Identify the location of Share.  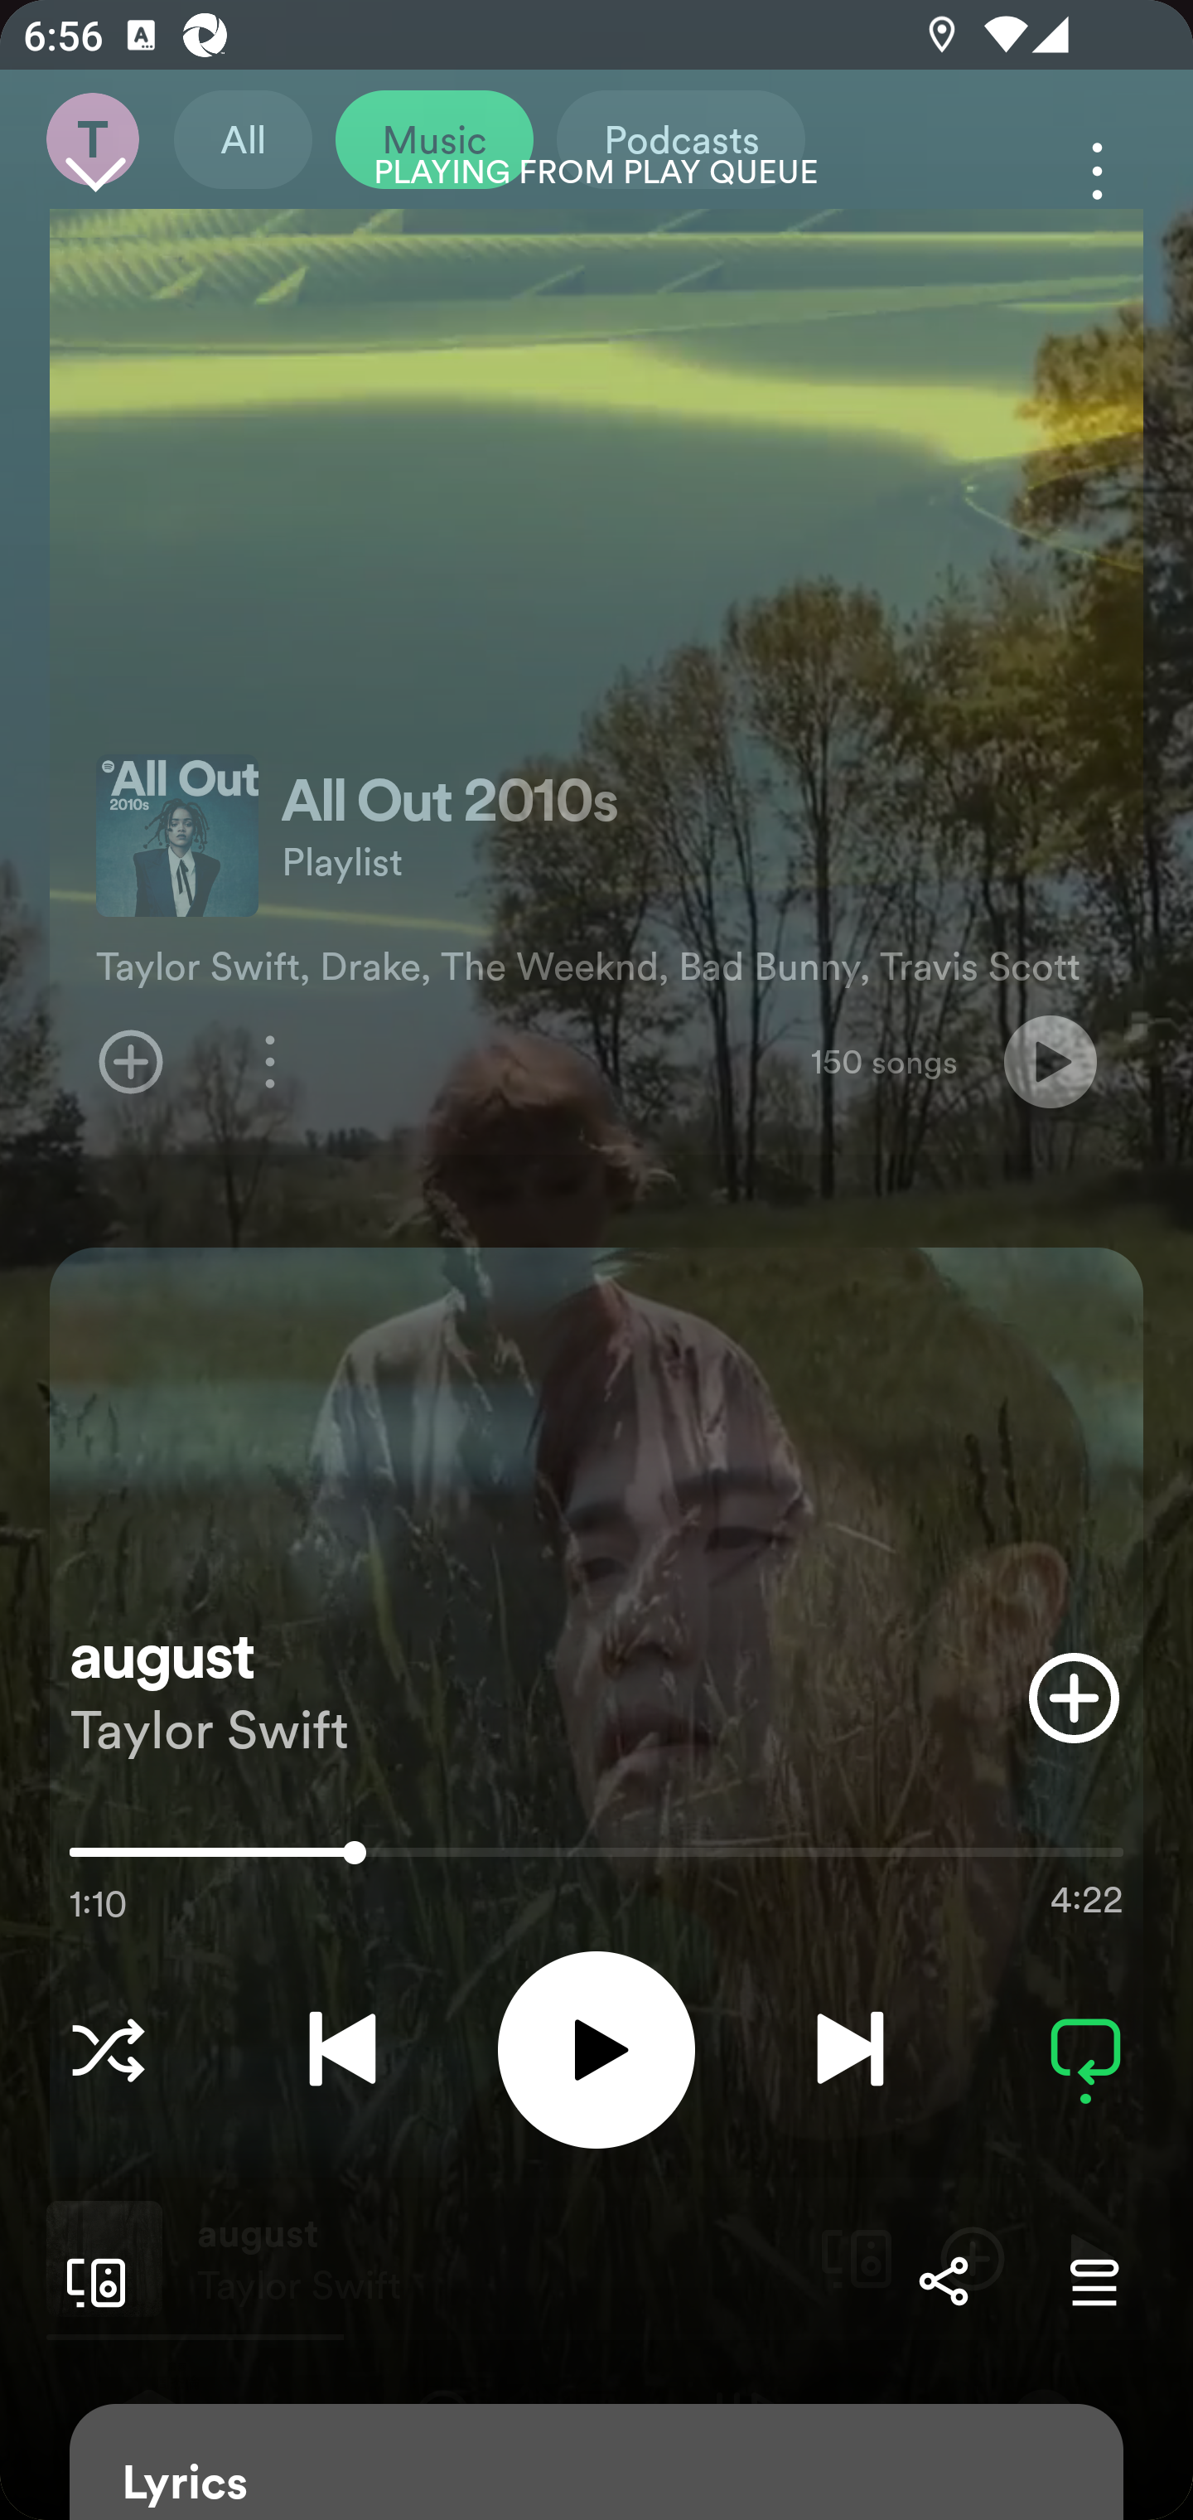
(943, 2281).